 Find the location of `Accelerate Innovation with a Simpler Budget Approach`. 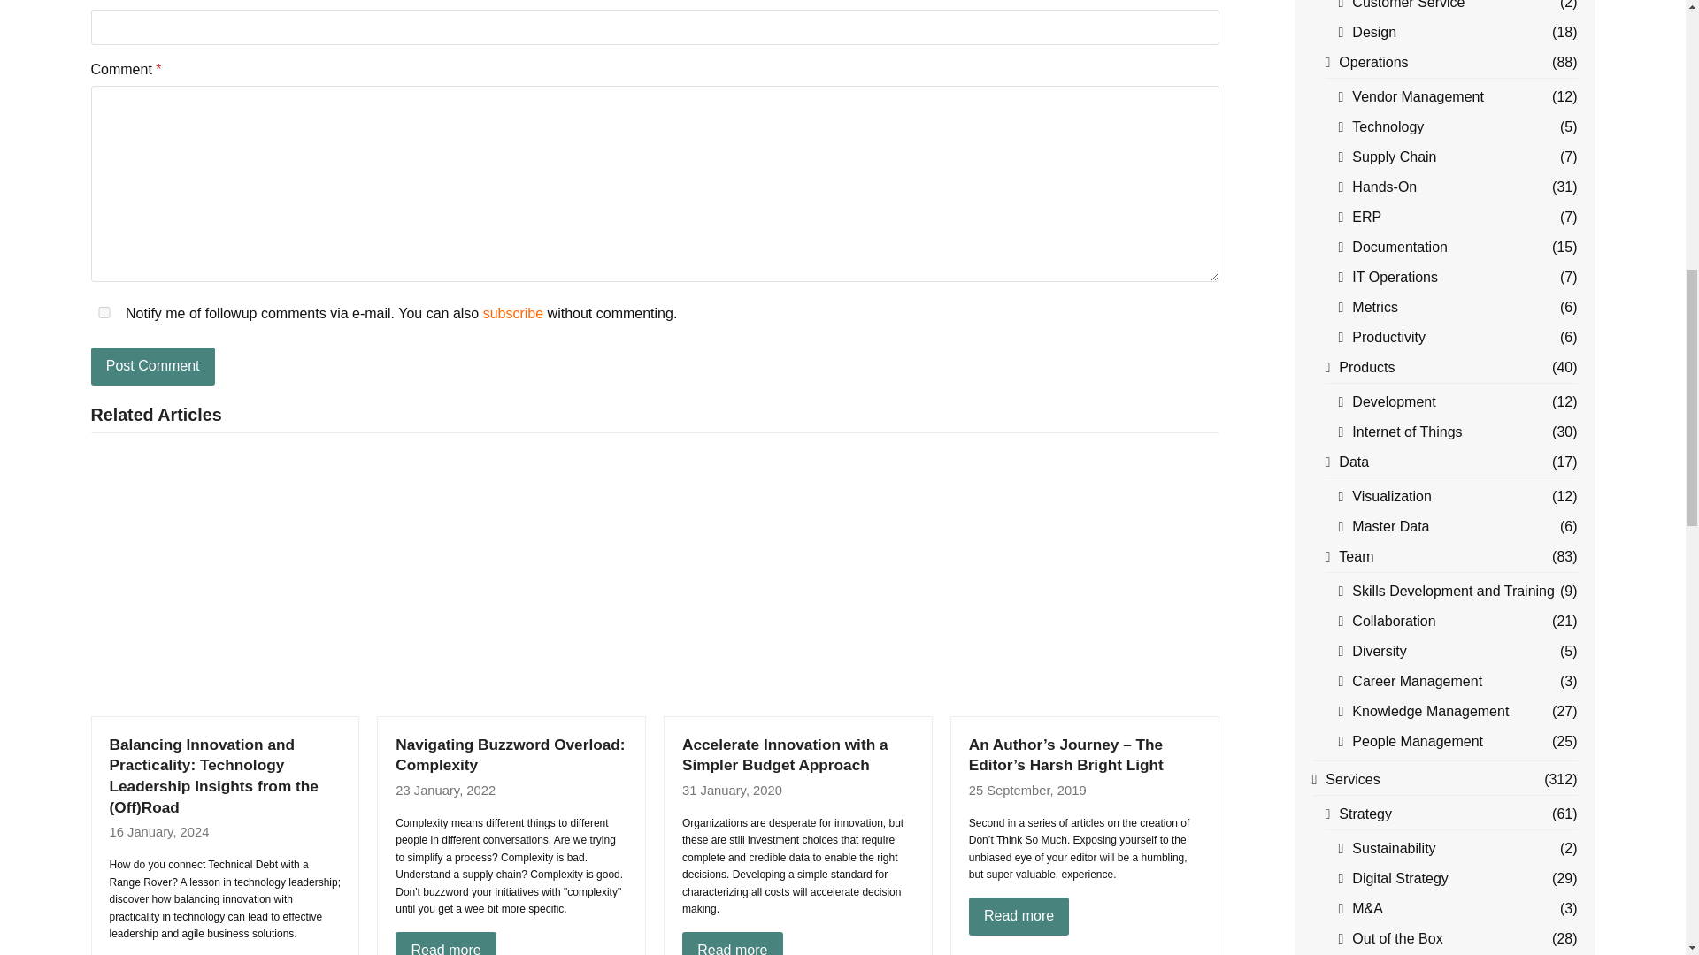

Accelerate Innovation with a Simpler Budget Approach is located at coordinates (796, 582).